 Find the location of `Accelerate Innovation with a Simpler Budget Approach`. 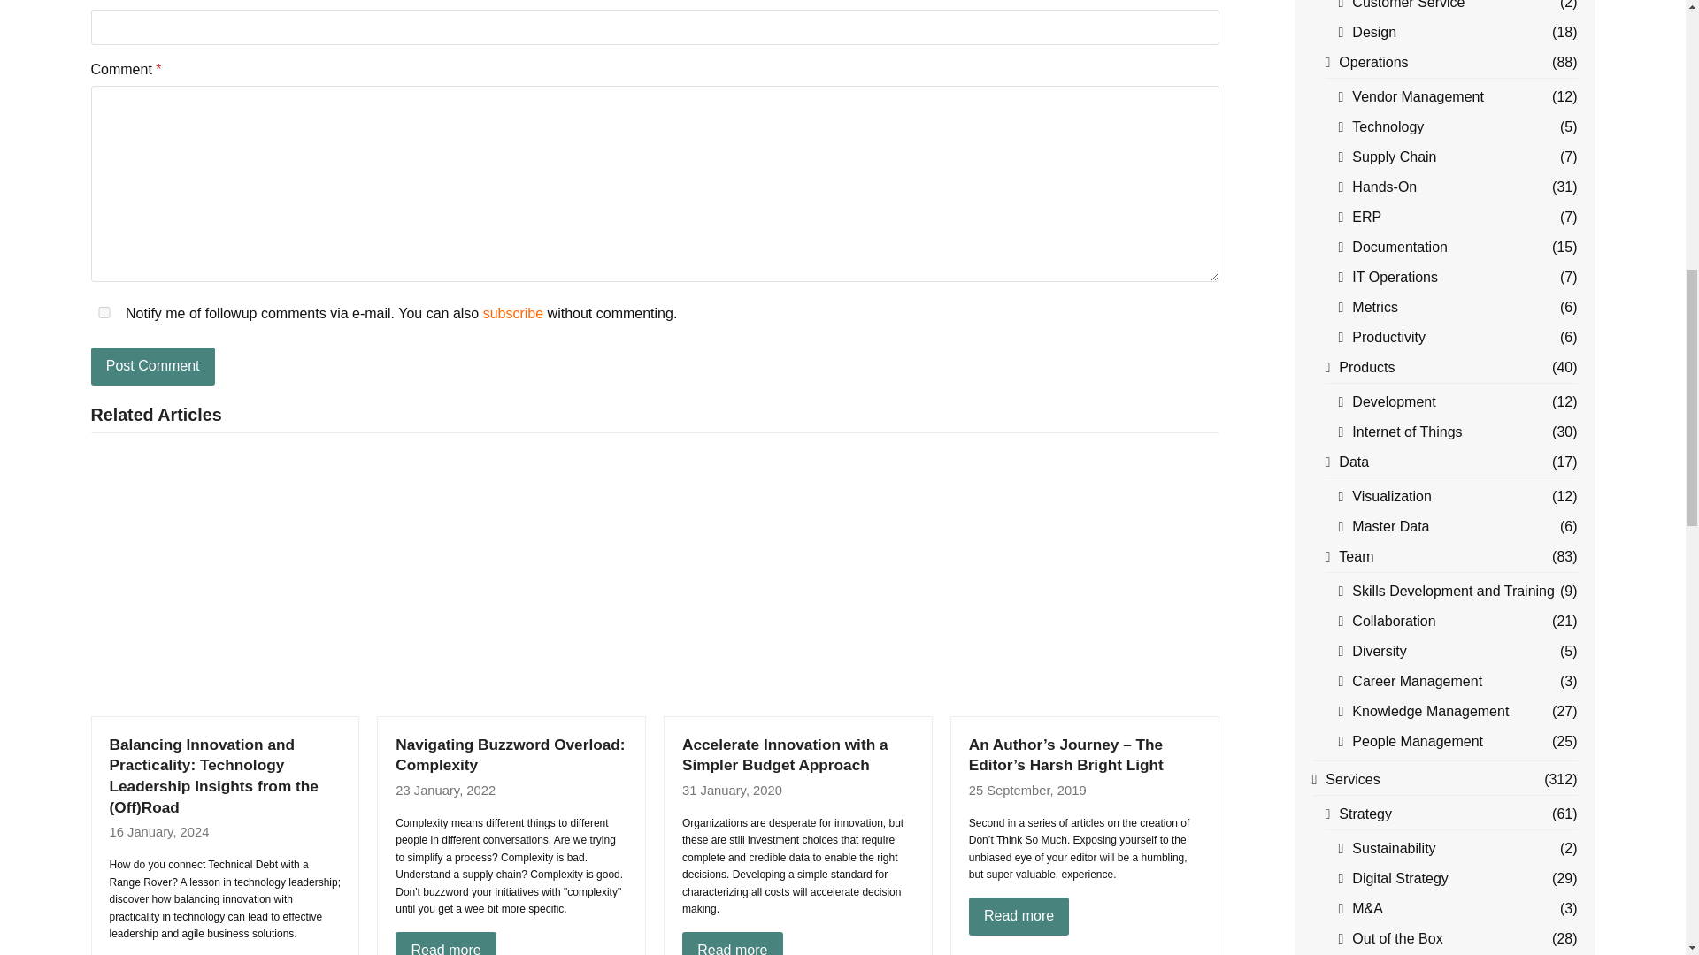

Accelerate Innovation with a Simpler Budget Approach is located at coordinates (796, 582).